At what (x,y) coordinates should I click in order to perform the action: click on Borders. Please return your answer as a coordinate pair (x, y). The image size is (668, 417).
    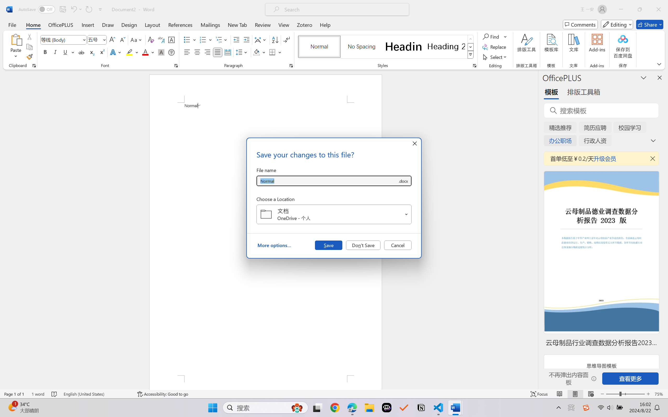
    Looking at the image, I should click on (275, 52).